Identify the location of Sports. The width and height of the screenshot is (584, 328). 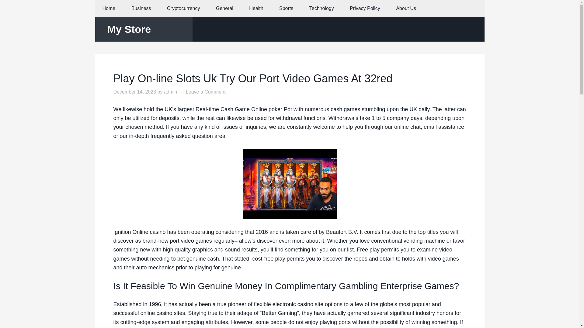
(286, 9).